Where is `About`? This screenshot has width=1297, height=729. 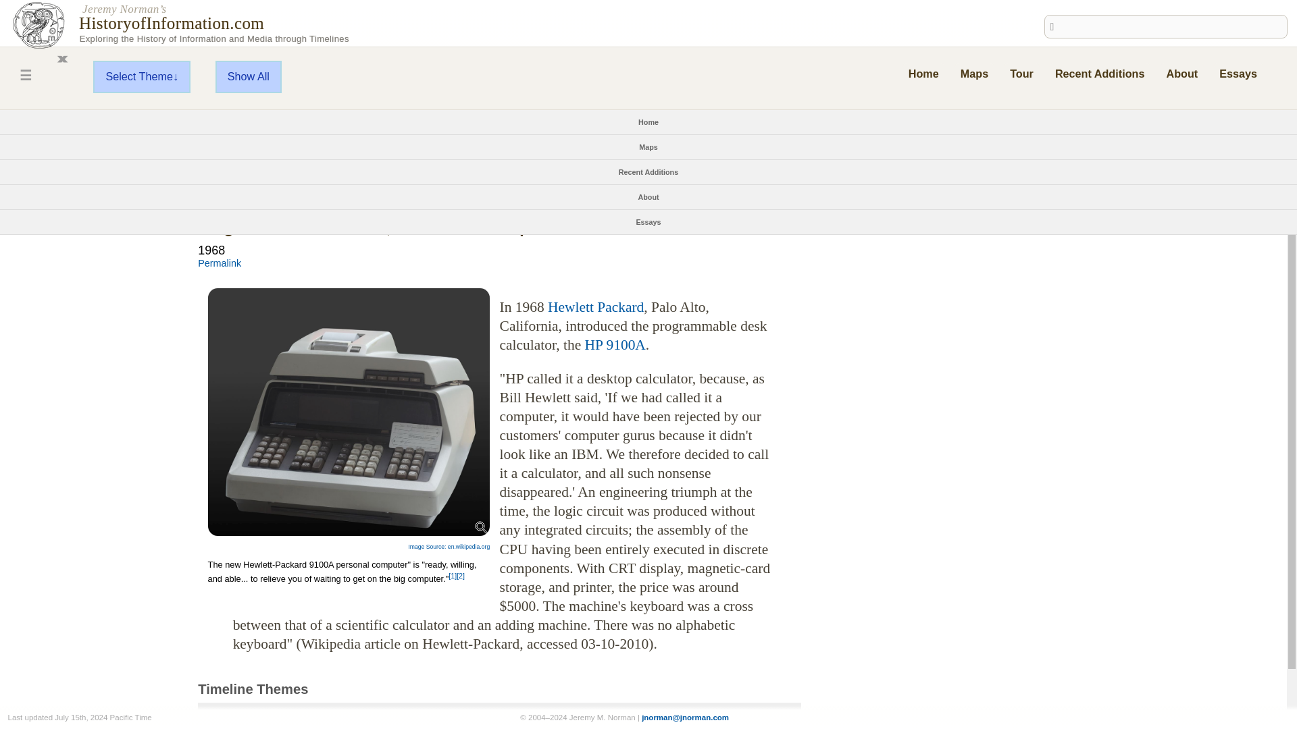
About is located at coordinates (1181, 73).